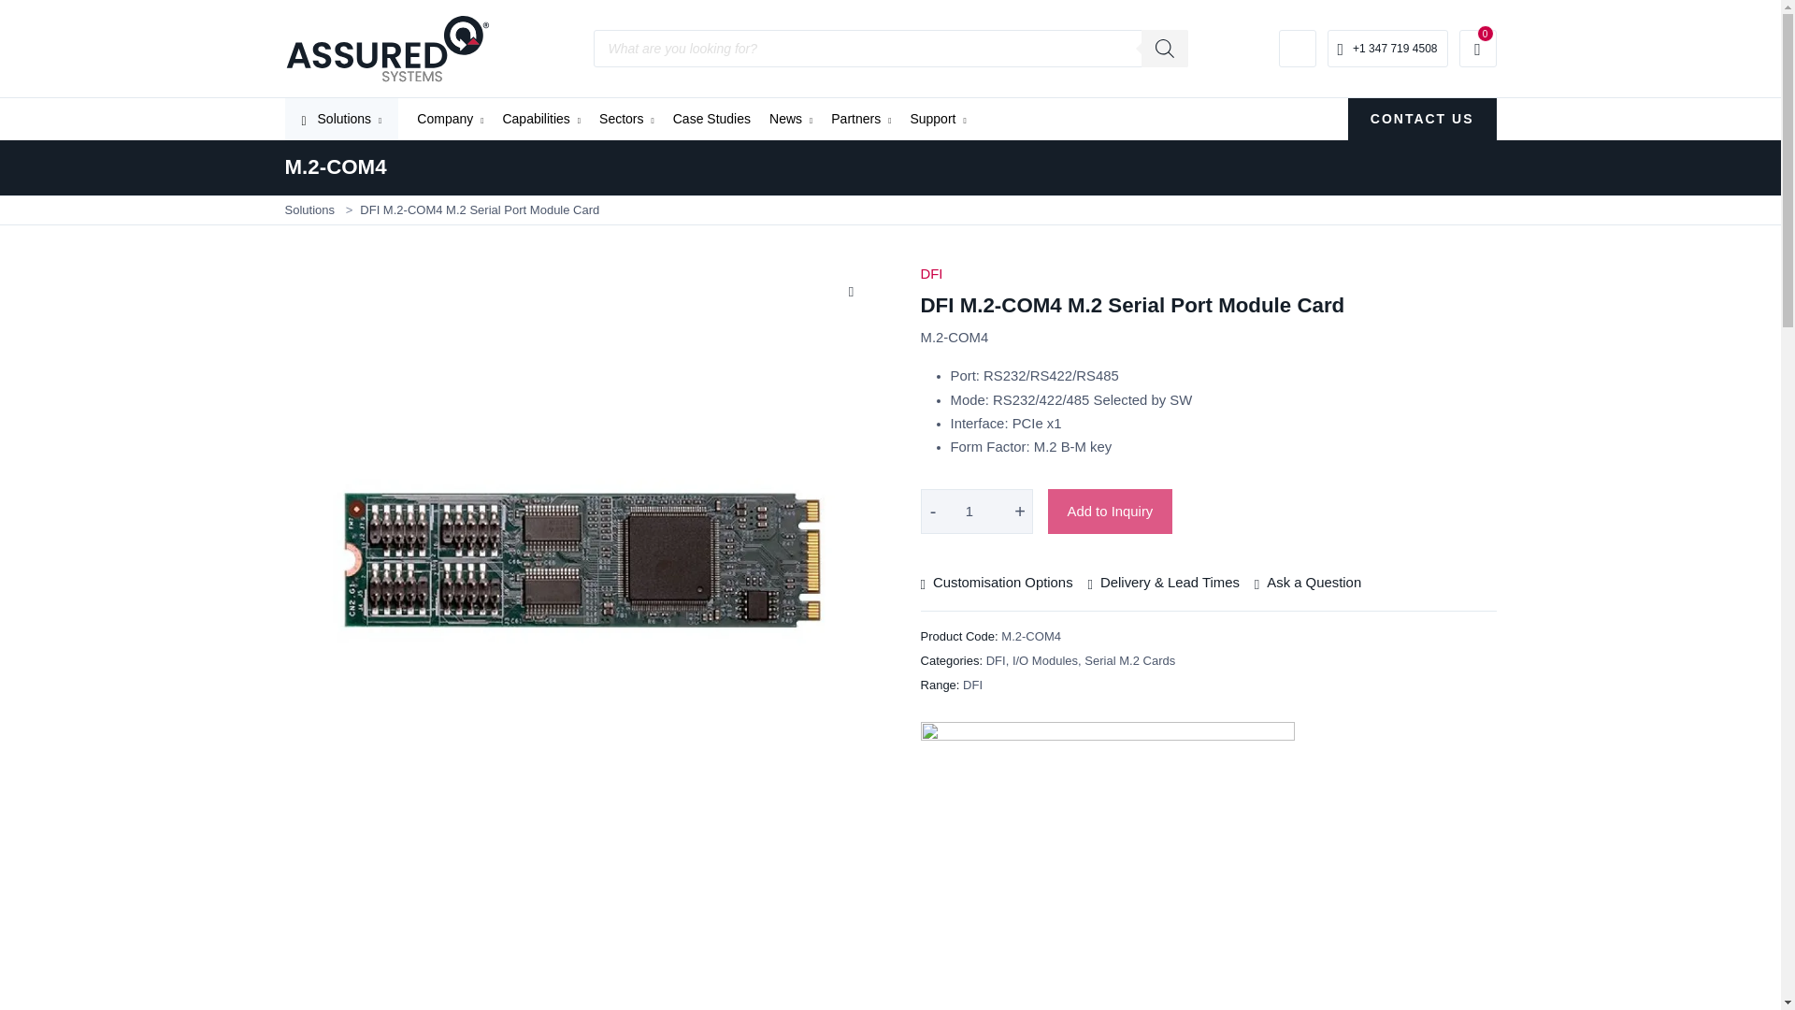  What do you see at coordinates (976, 511) in the screenshot?
I see `Qty` at bounding box center [976, 511].